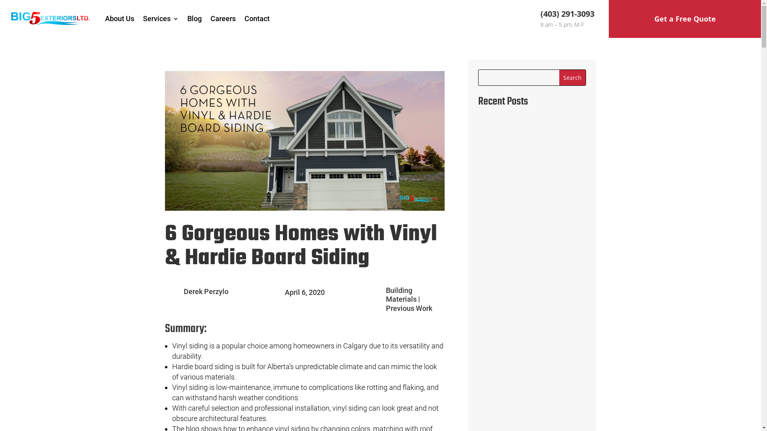  Describe the element at coordinates (409, 308) in the screenshot. I see `Previous Work` at that location.